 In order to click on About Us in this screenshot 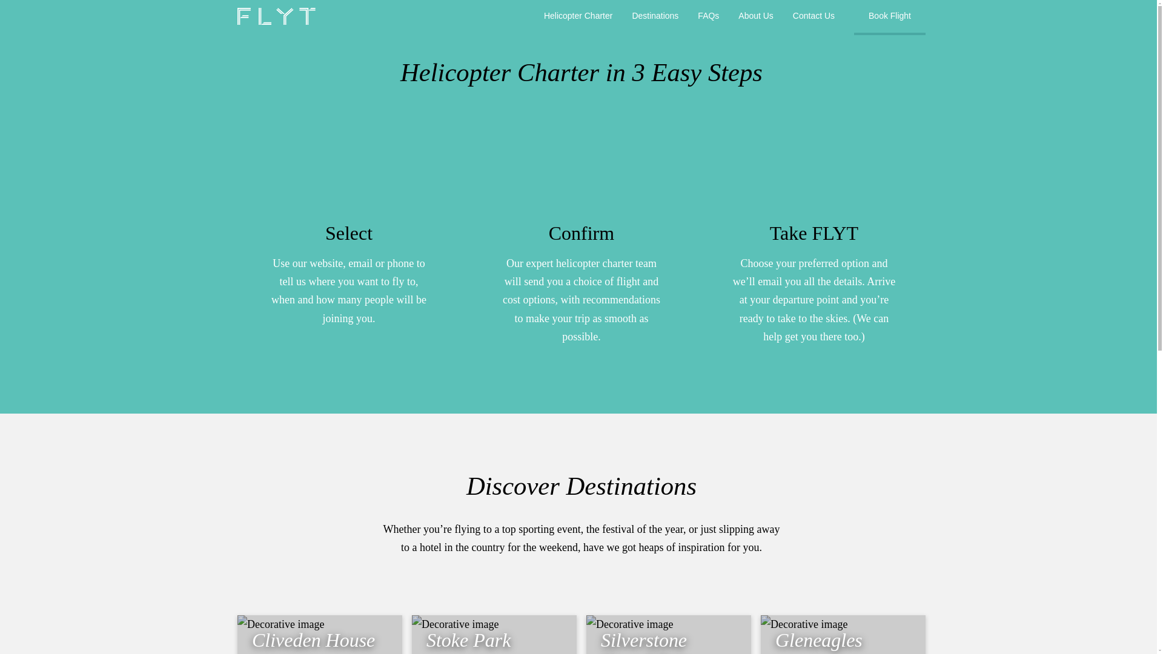, I will do `click(756, 18)`.